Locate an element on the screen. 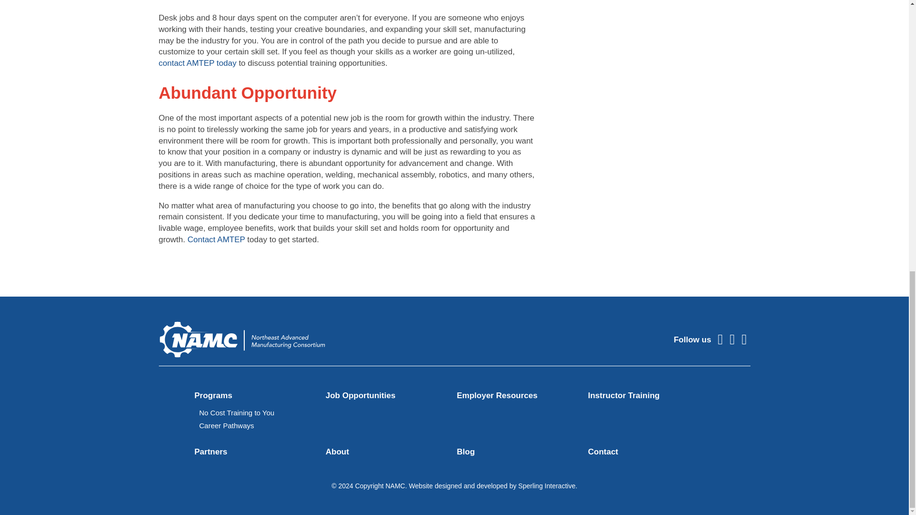  Instructor Training is located at coordinates (624, 395).